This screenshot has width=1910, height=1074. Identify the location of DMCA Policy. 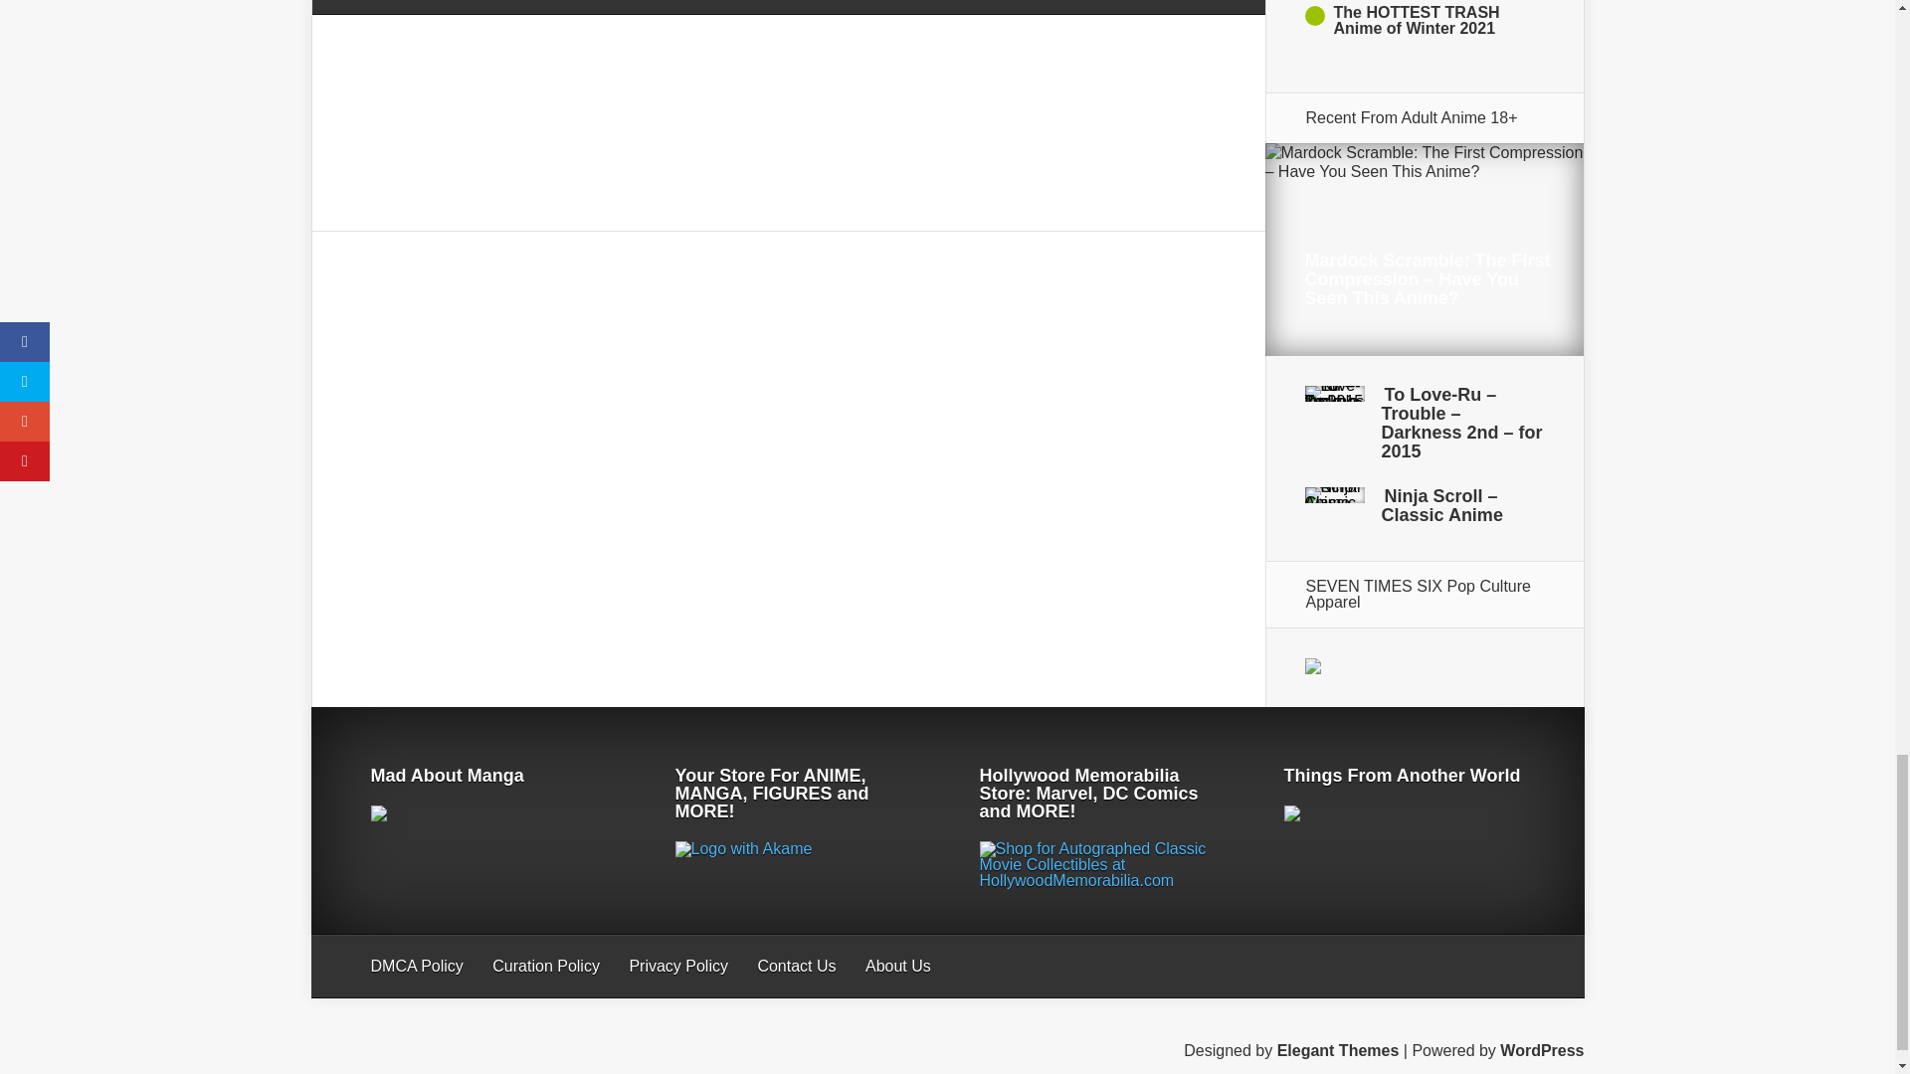
(416, 966).